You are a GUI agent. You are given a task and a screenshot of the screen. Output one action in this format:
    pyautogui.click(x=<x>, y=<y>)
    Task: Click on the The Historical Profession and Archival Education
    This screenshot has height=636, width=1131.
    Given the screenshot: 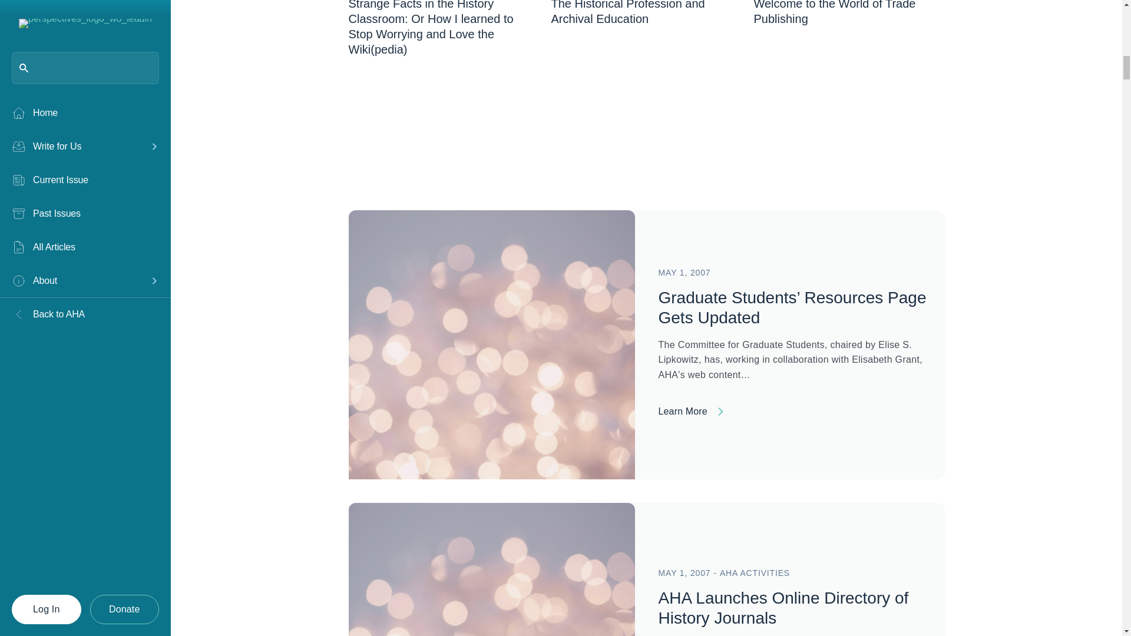 What is the action you would take?
    pyautogui.click(x=628, y=13)
    